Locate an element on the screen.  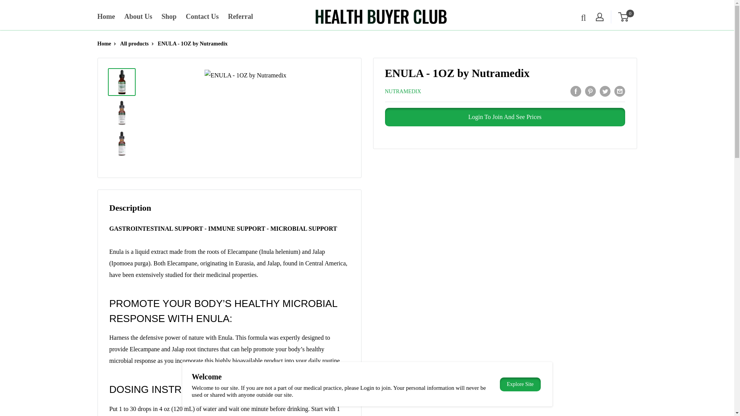
About Us is located at coordinates (138, 17).